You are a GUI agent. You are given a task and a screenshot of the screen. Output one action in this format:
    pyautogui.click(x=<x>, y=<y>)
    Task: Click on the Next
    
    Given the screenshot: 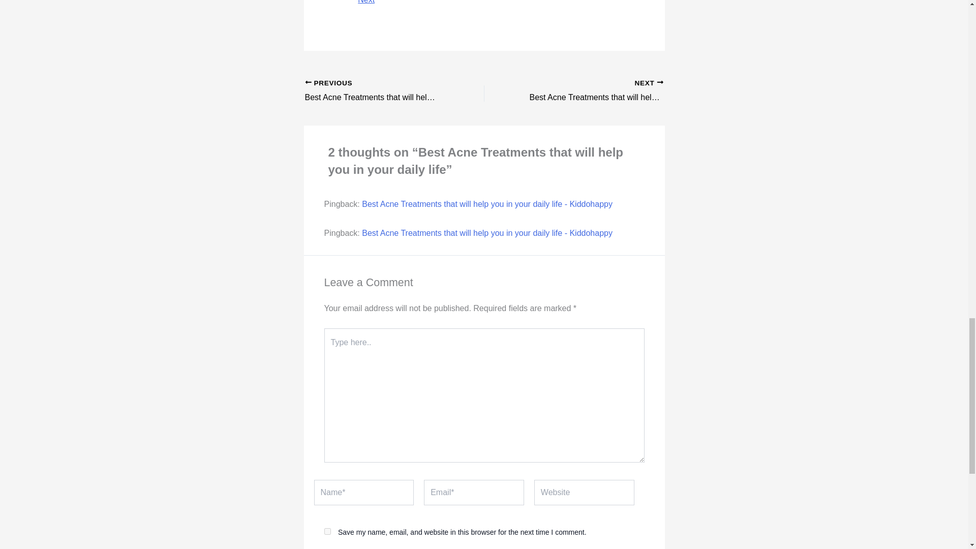 What is the action you would take?
    pyautogui.click(x=366, y=2)
    